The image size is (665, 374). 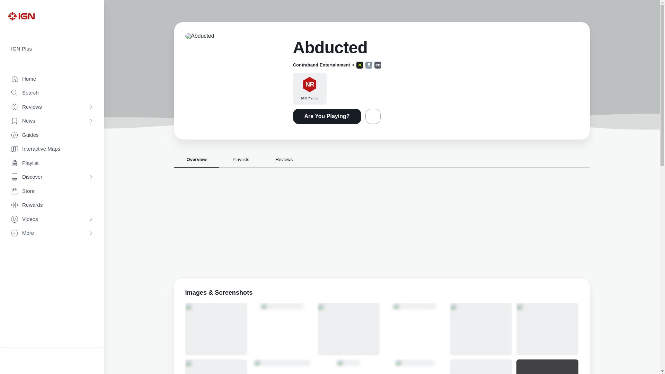 I want to click on Search, so click(x=52, y=93).